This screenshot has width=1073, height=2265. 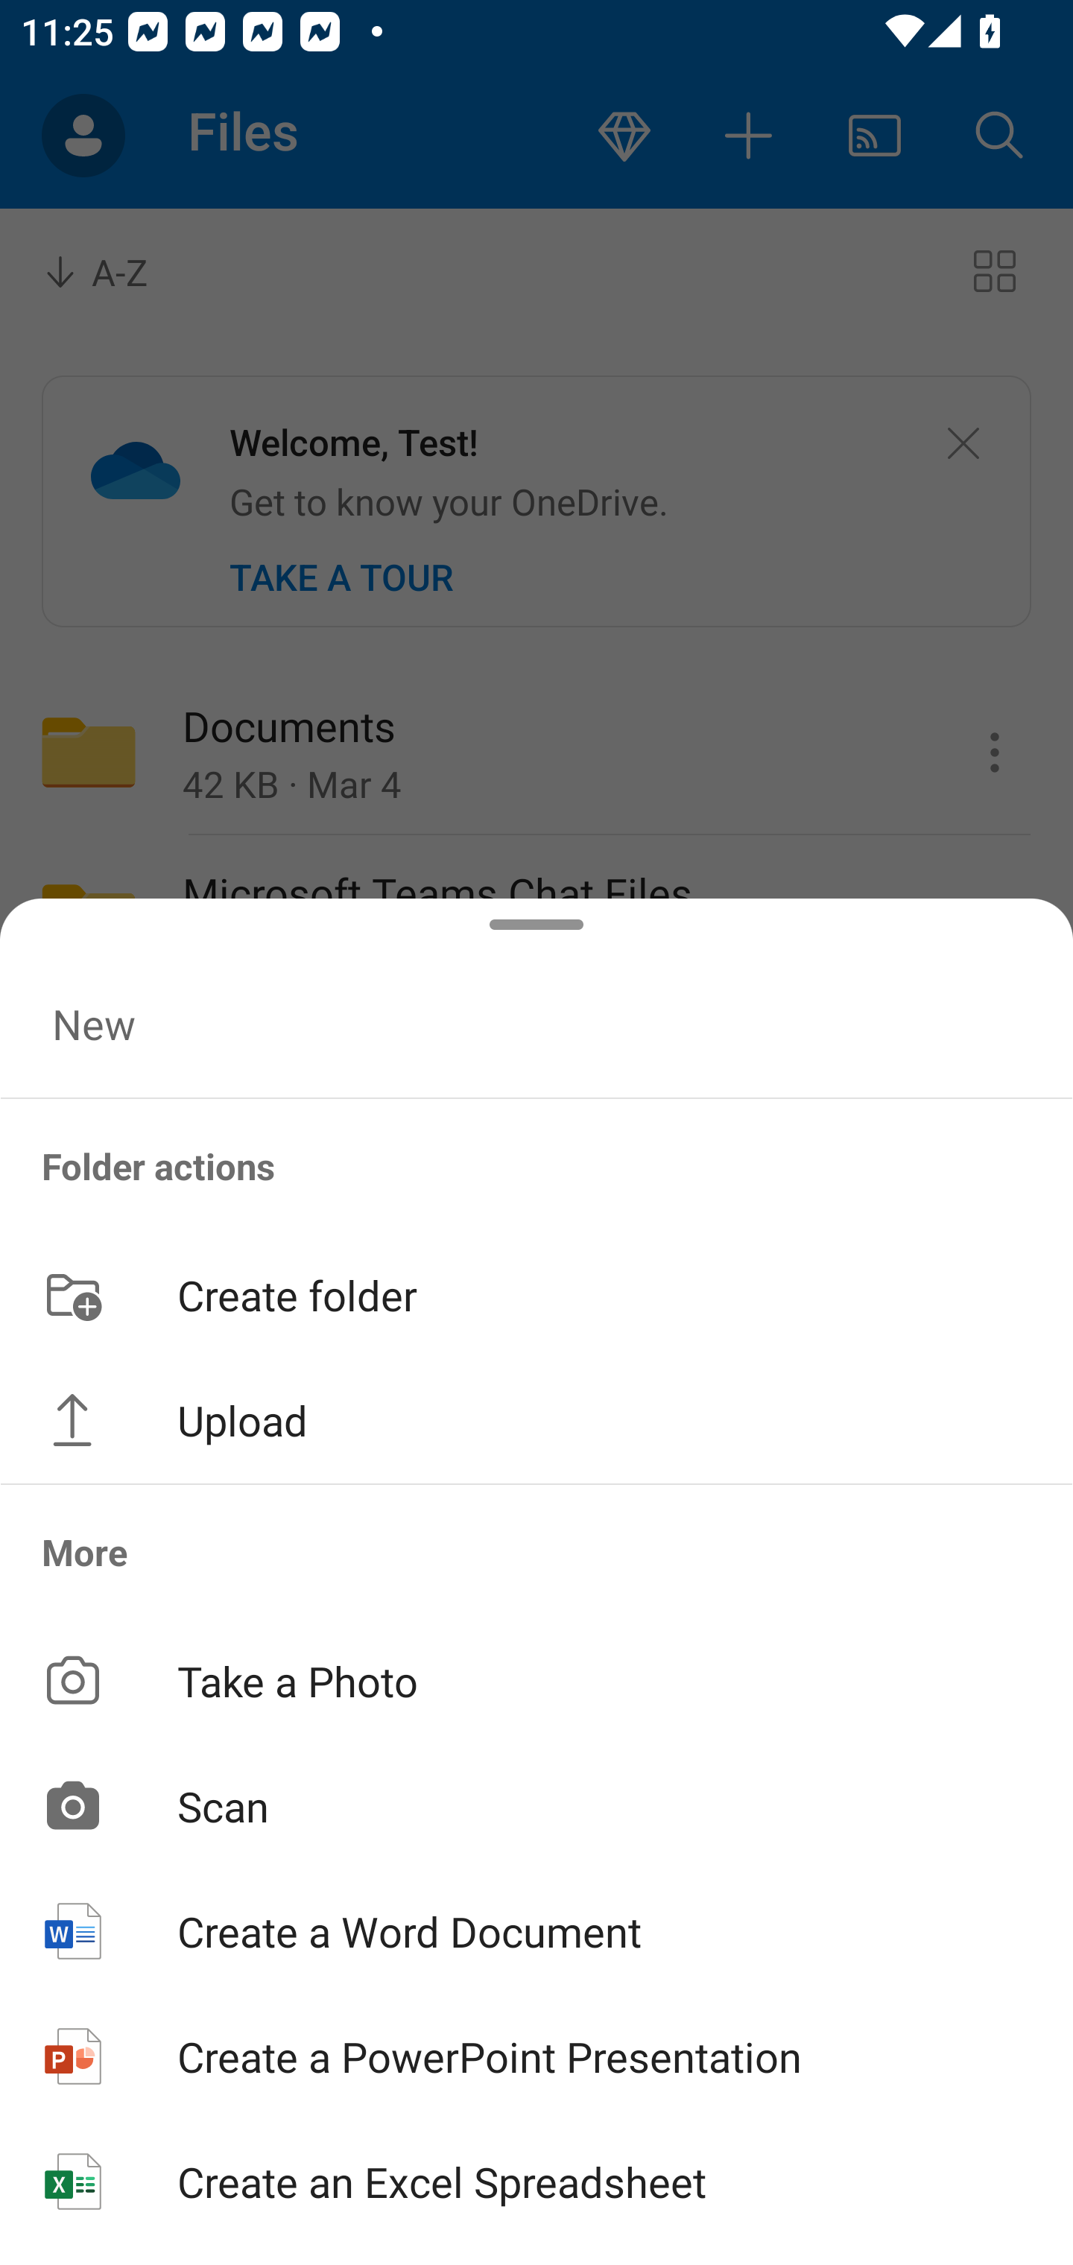 What do you see at coordinates (536, 1293) in the screenshot?
I see `Create folder button Create folder` at bounding box center [536, 1293].